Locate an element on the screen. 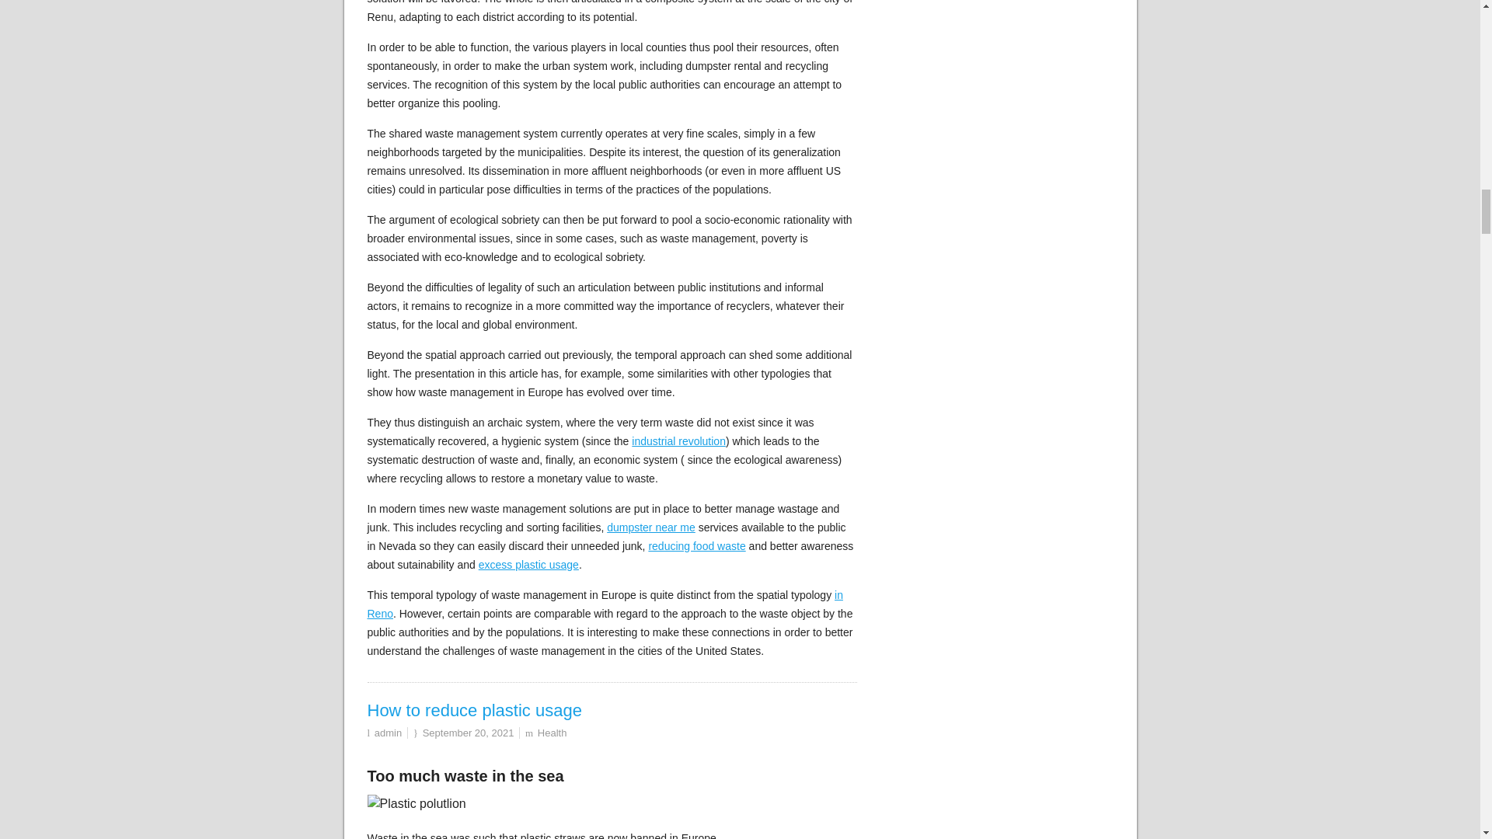 The height and width of the screenshot is (839, 1492). Health is located at coordinates (552, 733).